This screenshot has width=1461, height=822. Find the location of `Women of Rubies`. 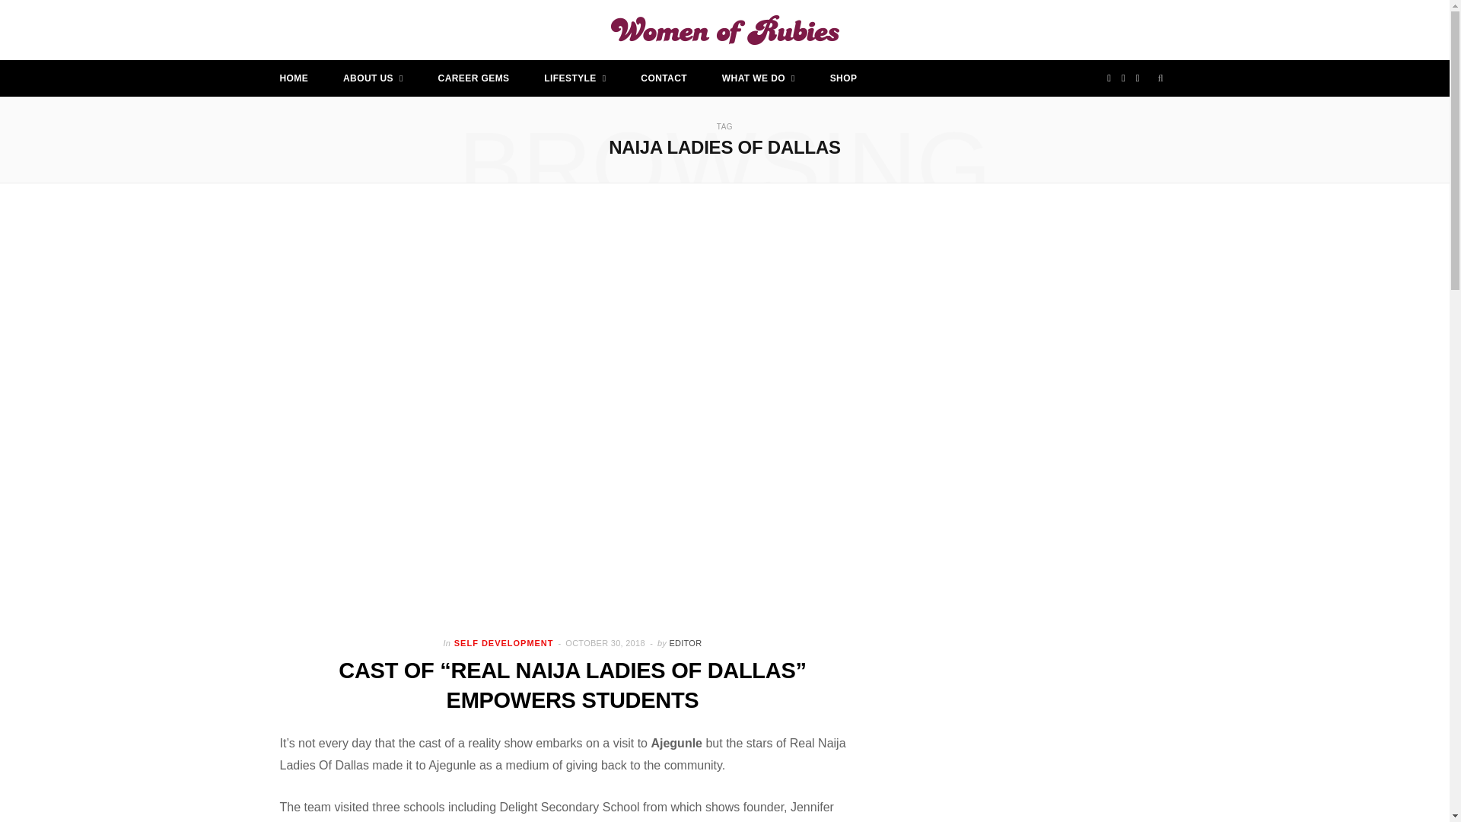

Women of Rubies is located at coordinates (724, 30).